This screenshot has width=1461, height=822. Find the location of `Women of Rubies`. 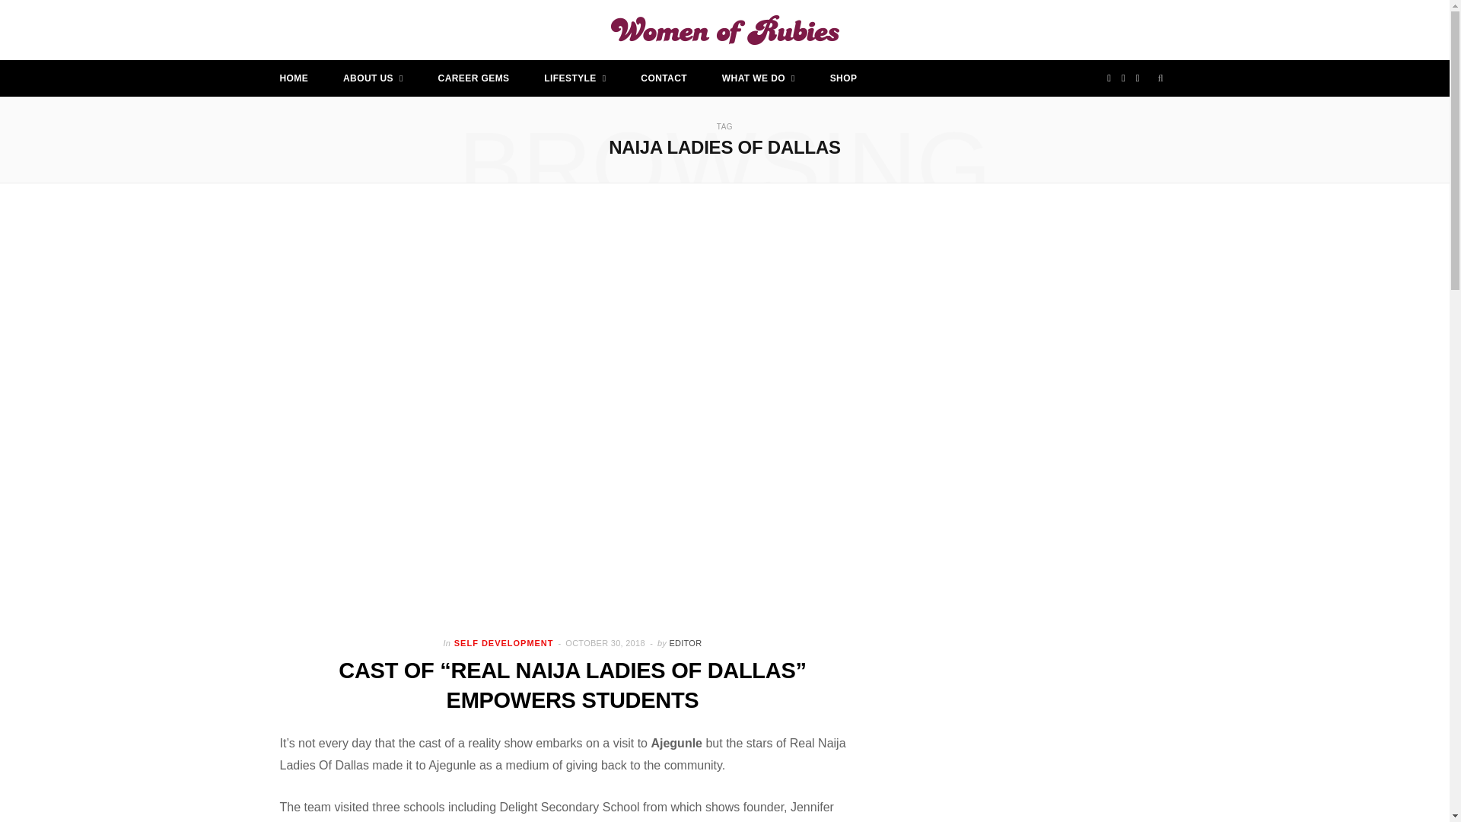

Women of Rubies is located at coordinates (724, 30).